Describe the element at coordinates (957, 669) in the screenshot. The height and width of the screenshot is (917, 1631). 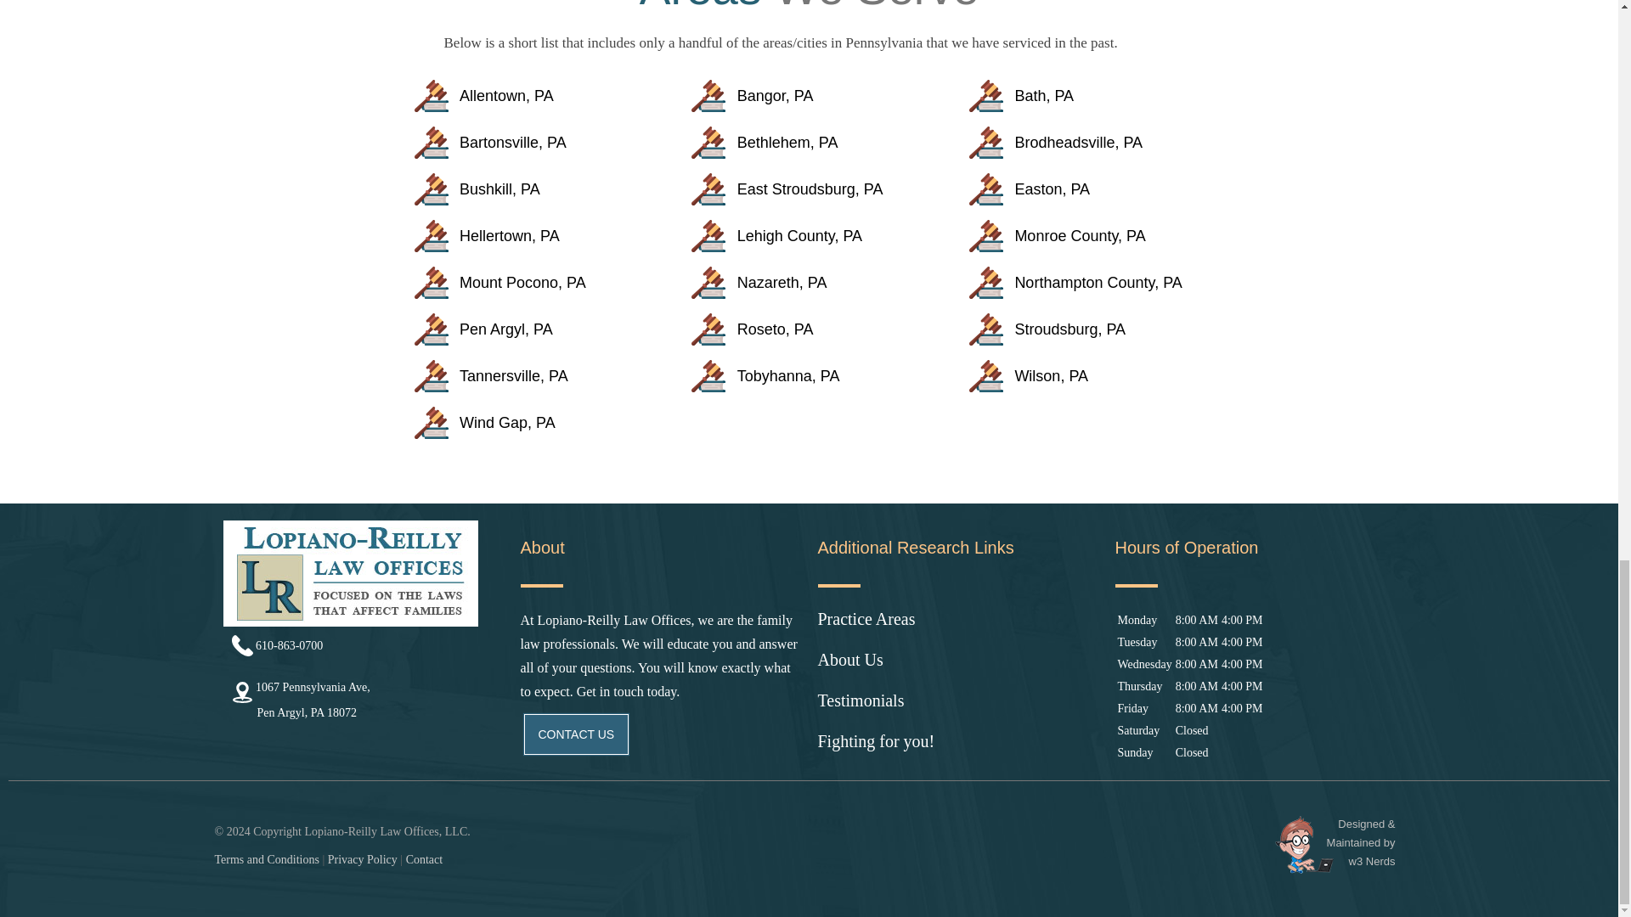
I see `Contact` at that location.